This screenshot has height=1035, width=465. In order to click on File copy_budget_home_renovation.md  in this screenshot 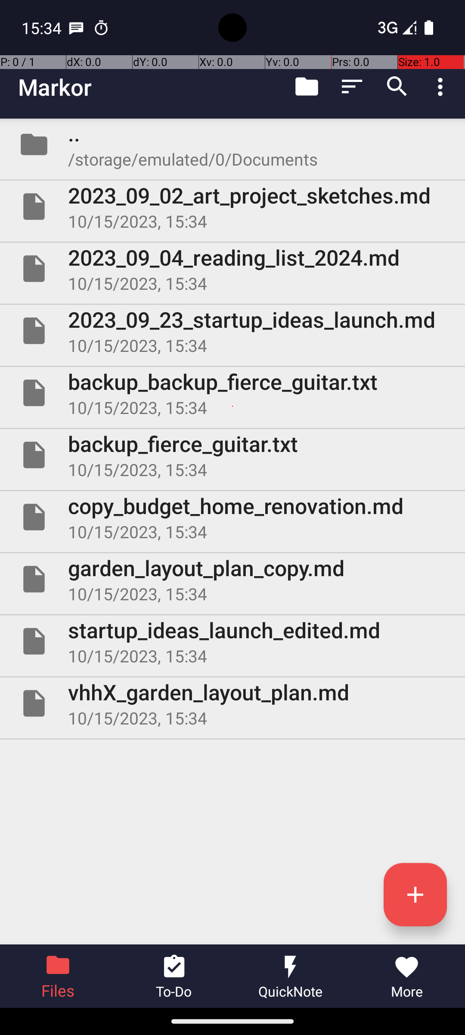, I will do `click(232, 517)`.